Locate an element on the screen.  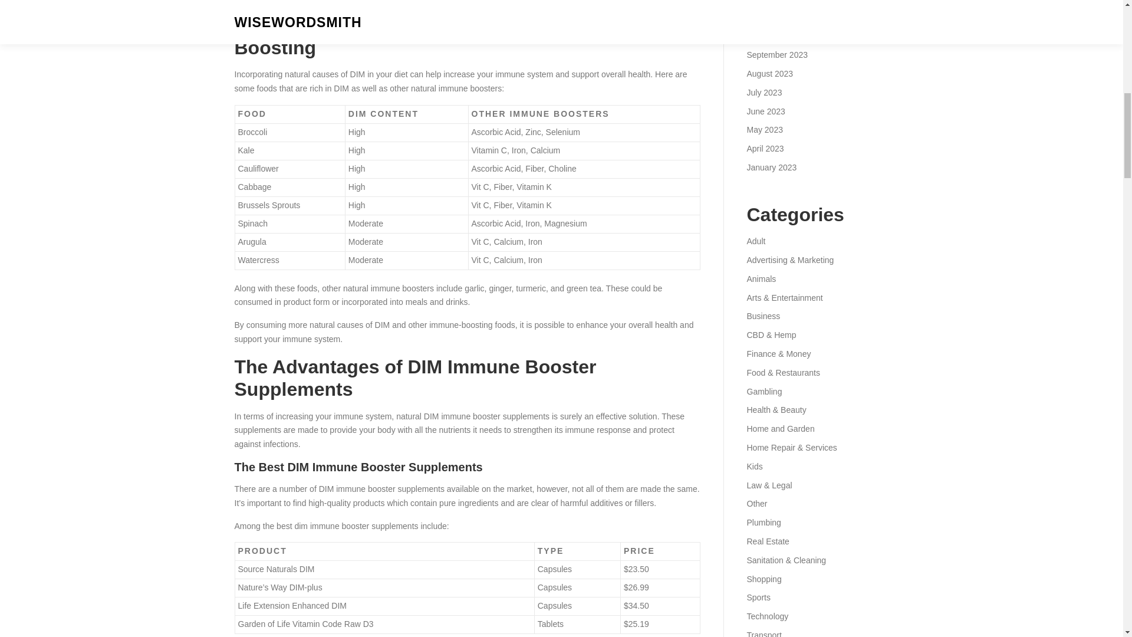
July 2023 is located at coordinates (764, 93).